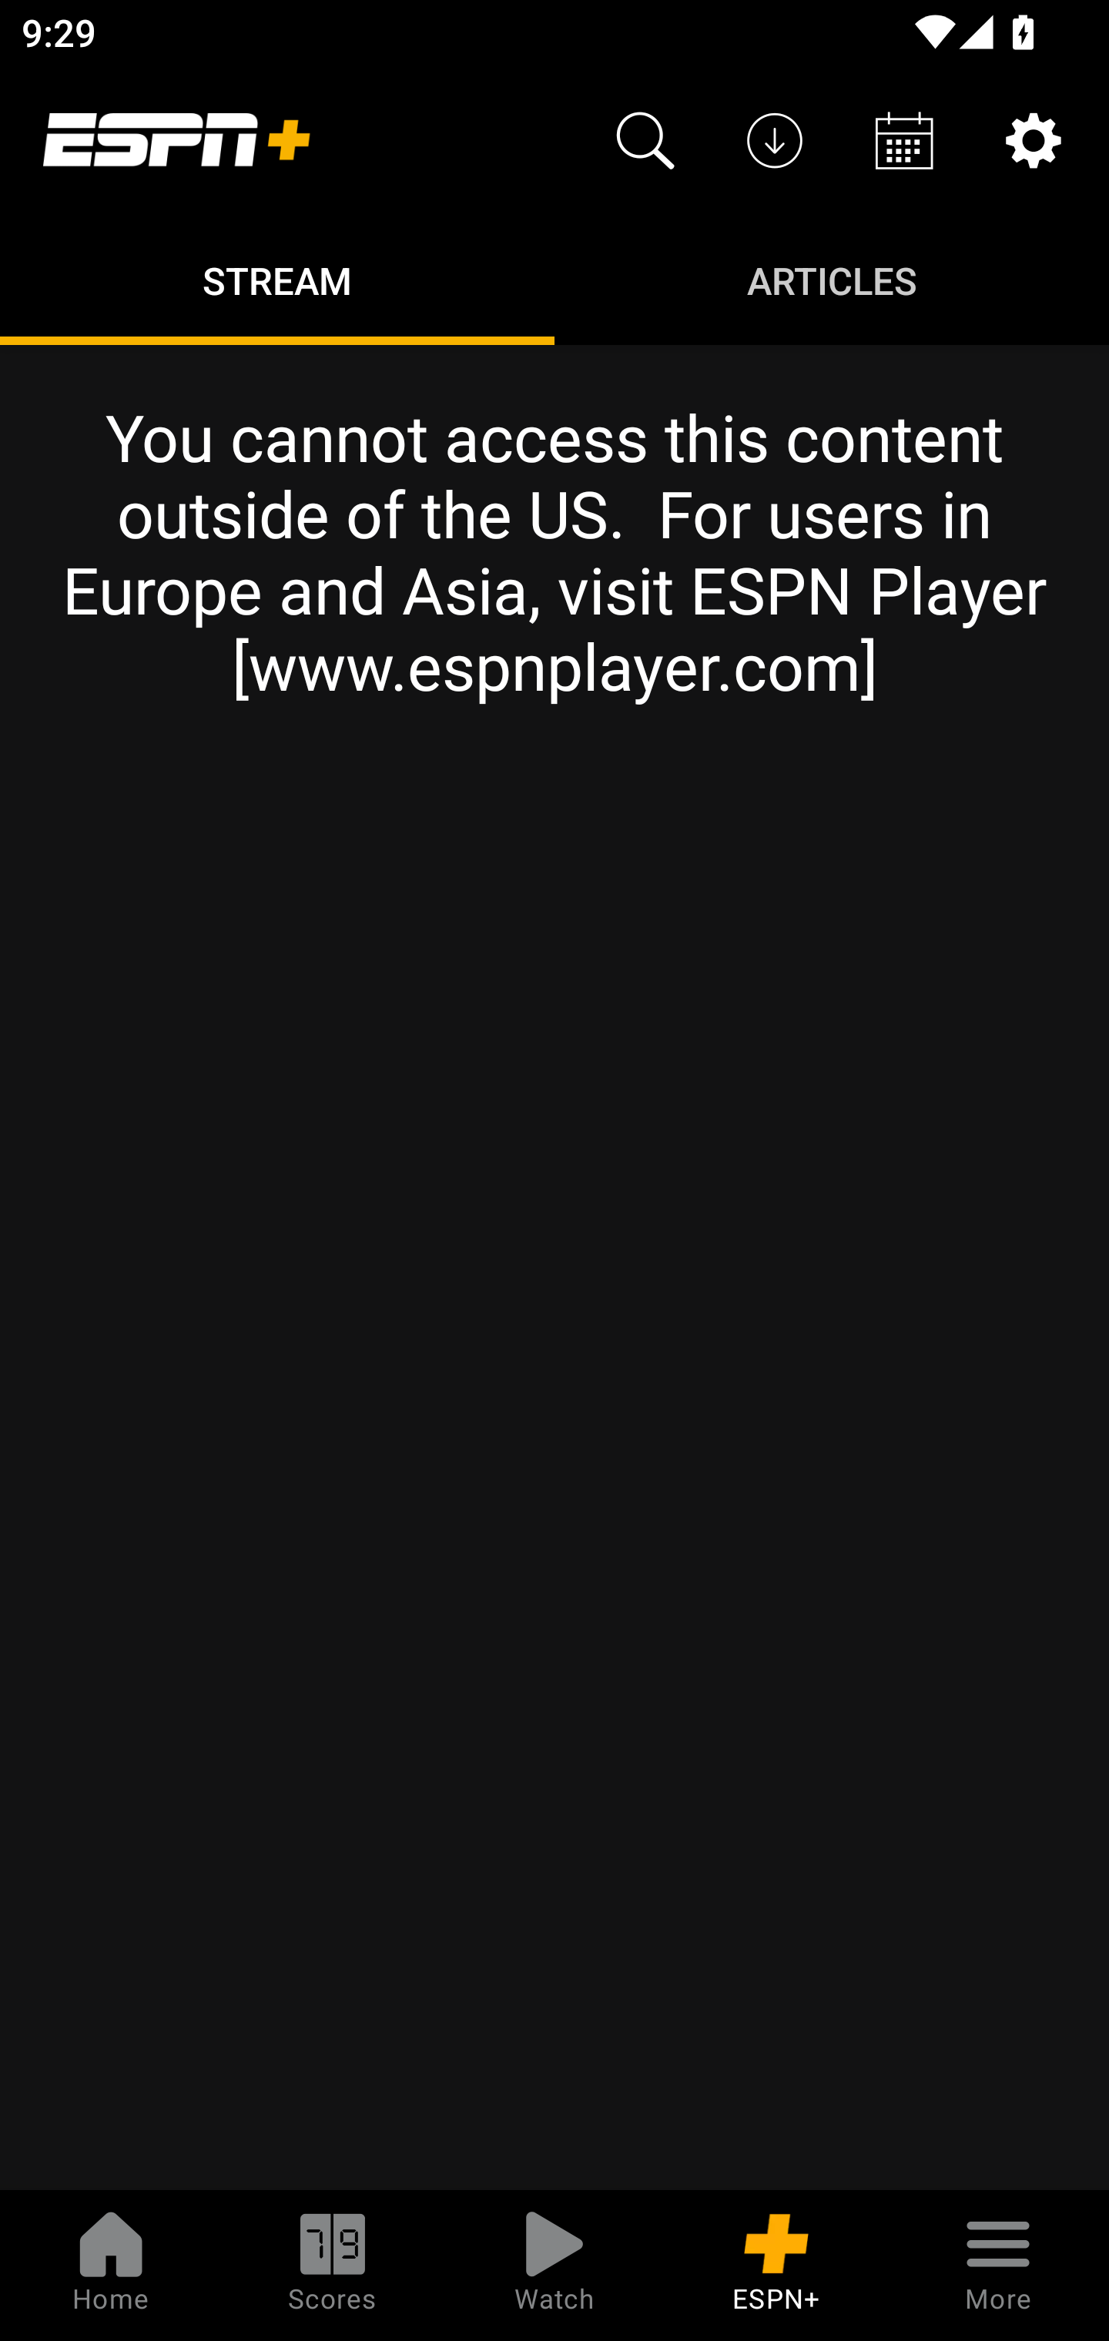 Image resolution: width=1109 pixels, height=2341 pixels. I want to click on Home, so click(111, 2266).